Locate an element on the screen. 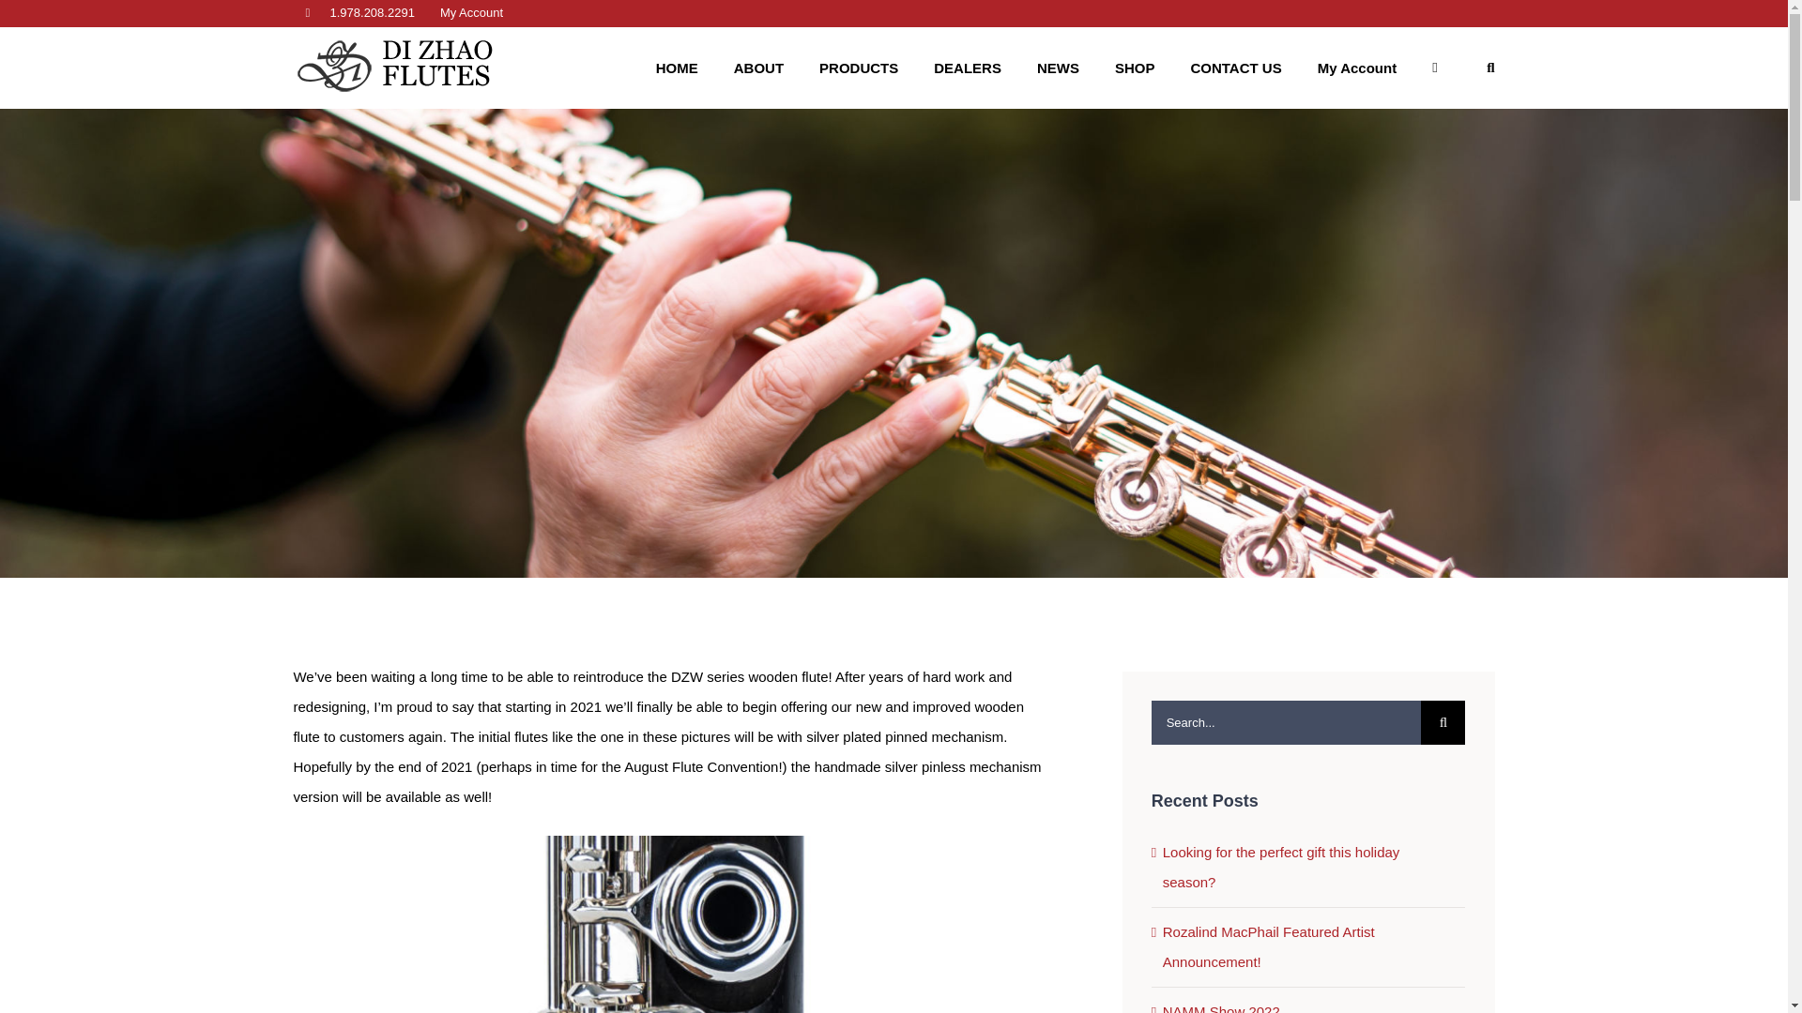  Log In is located at coordinates (1431, 280).